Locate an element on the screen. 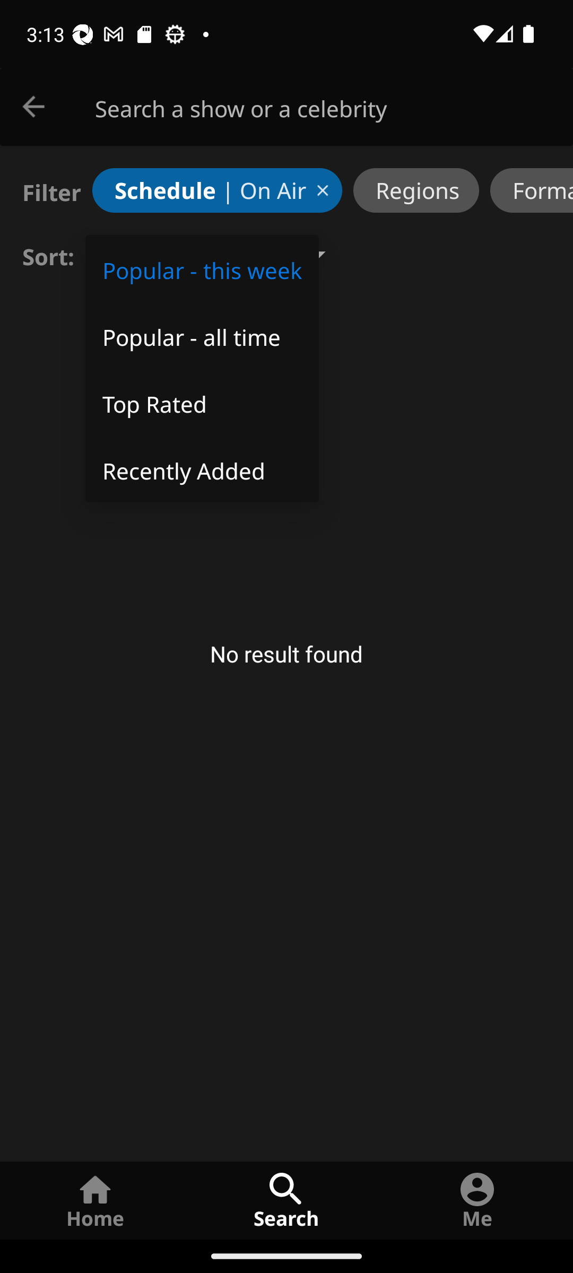 The width and height of the screenshot is (573, 1273). Recently Added sort_option_newest_video is located at coordinates (202, 469).